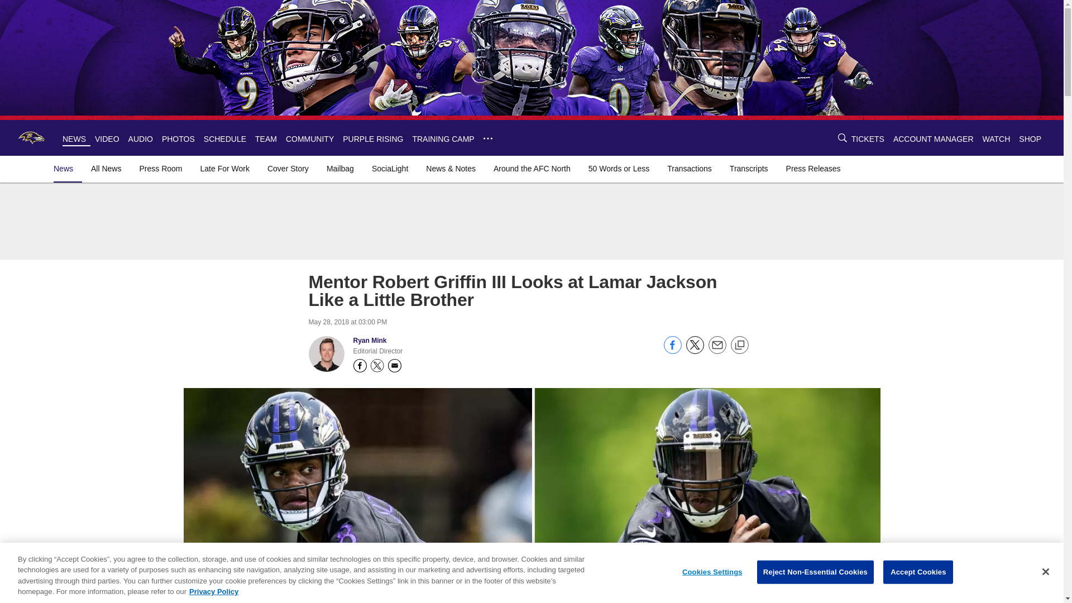 This screenshot has height=603, width=1072. Describe the element at coordinates (997, 138) in the screenshot. I see `WATCH` at that location.